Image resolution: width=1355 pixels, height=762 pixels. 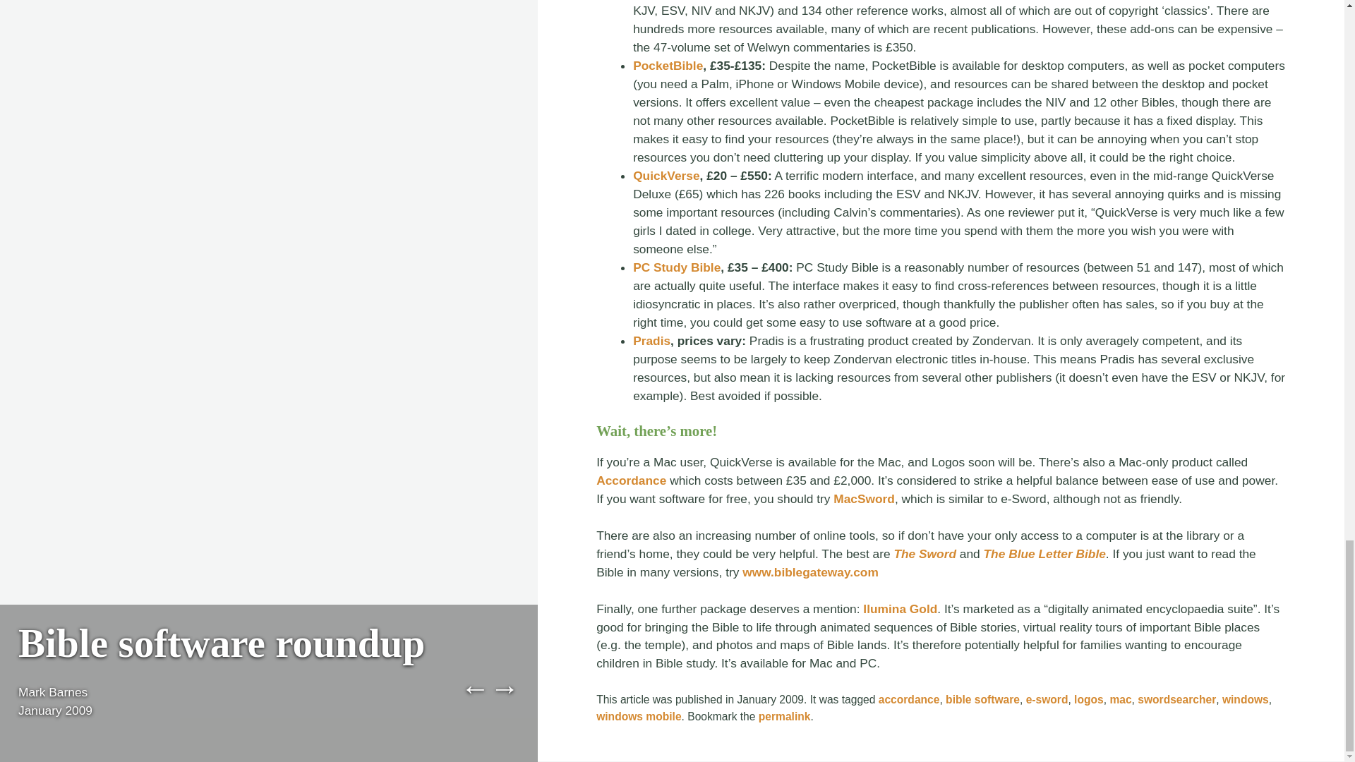 What do you see at coordinates (666, 175) in the screenshot?
I see `QuickVerse` at bounding box center [666, 175].